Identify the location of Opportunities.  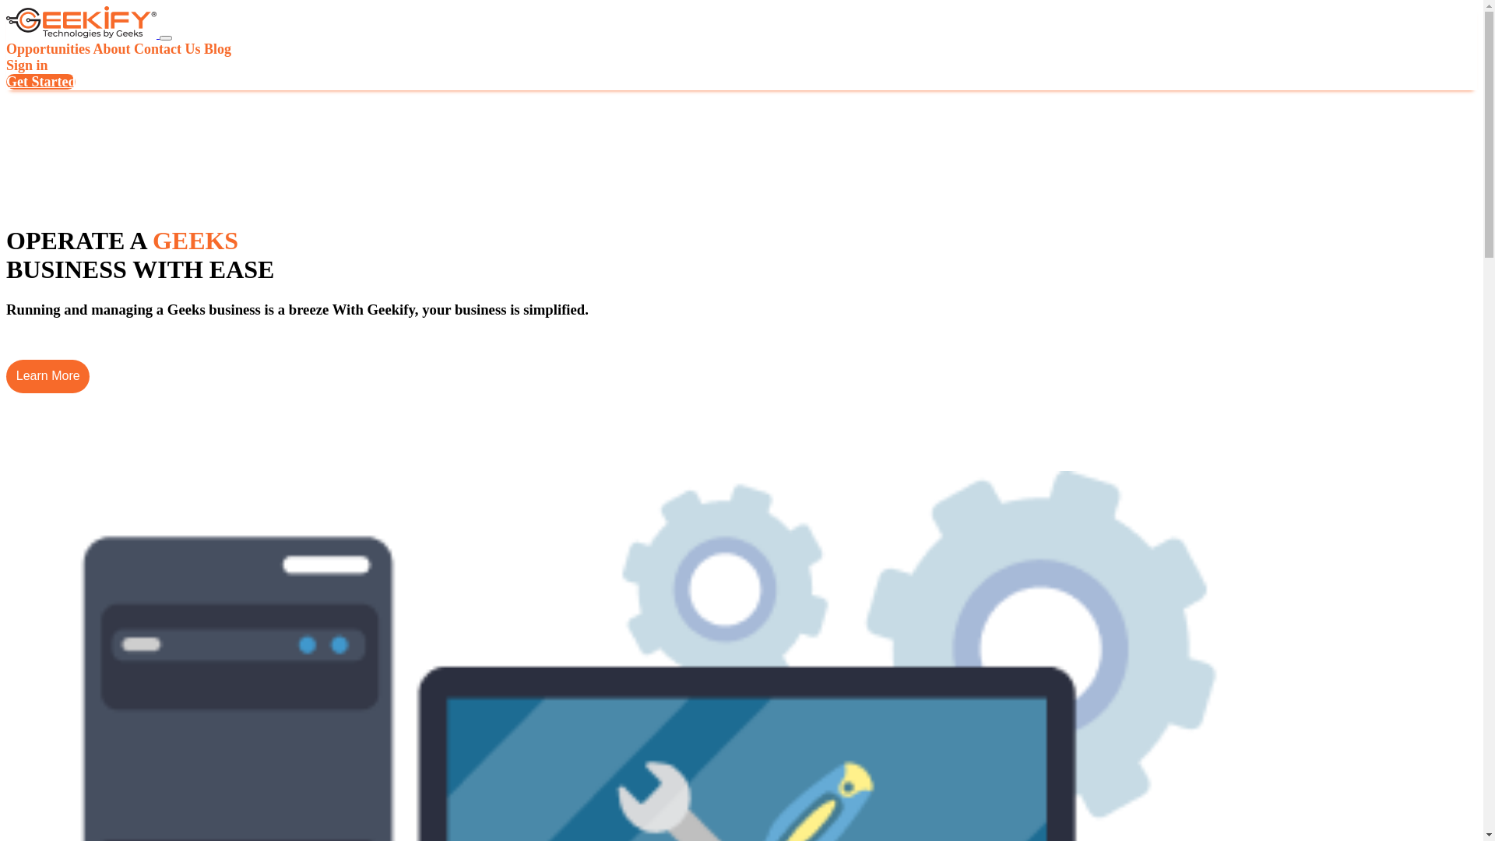
(48, 49).